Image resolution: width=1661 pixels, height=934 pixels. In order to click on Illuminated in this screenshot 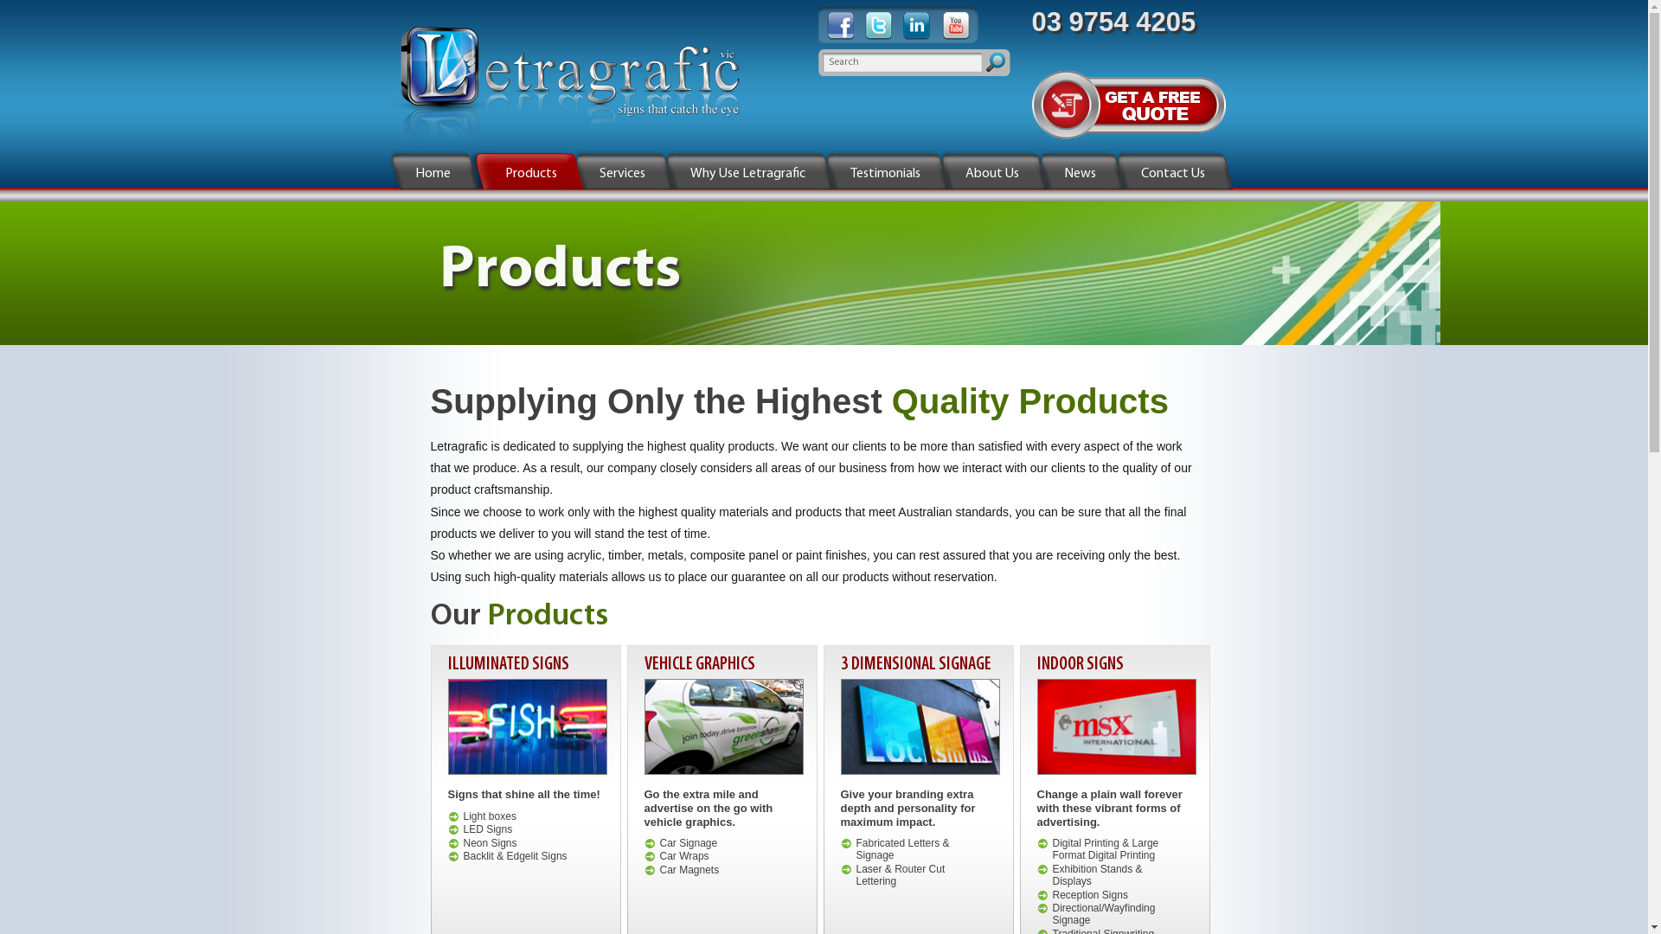, I will do `click(528, 726)`.